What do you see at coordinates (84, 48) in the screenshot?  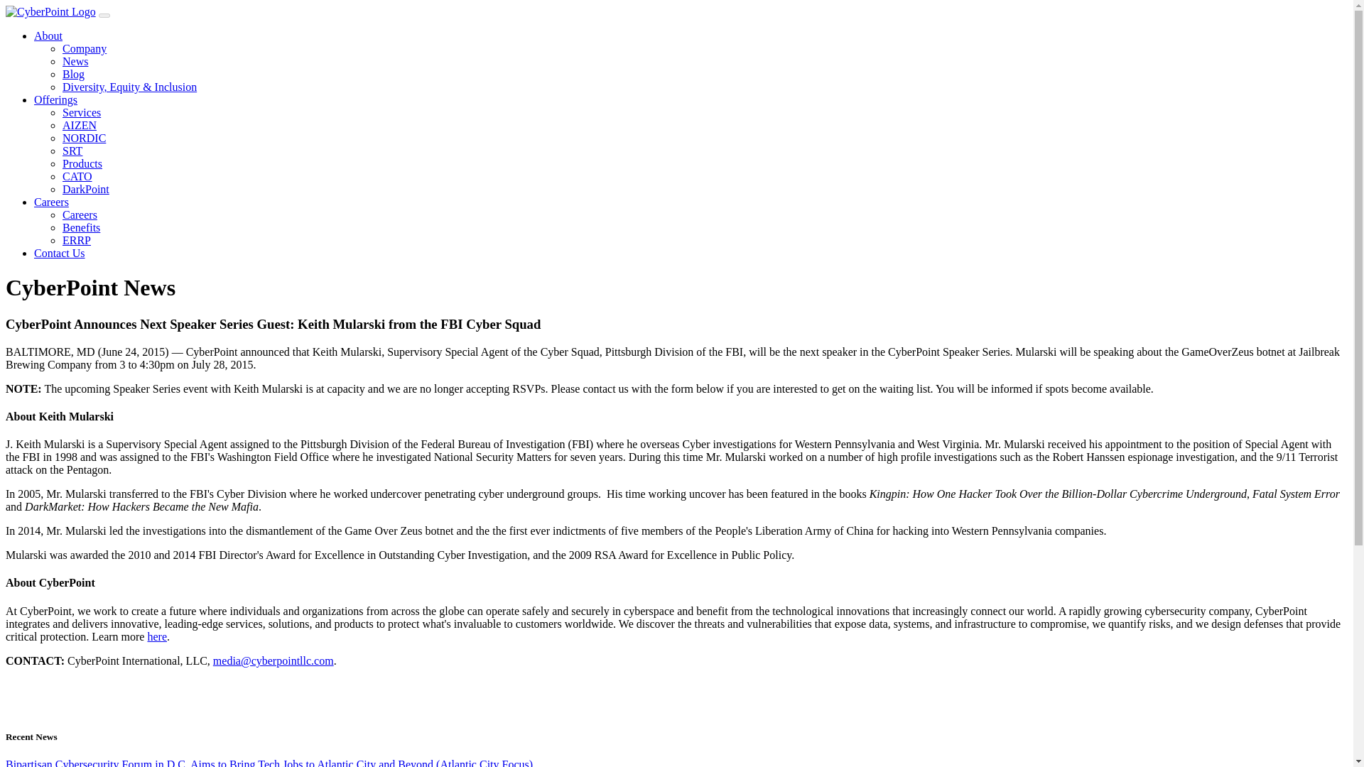 I see `Company` at bounding box center [84, 48].